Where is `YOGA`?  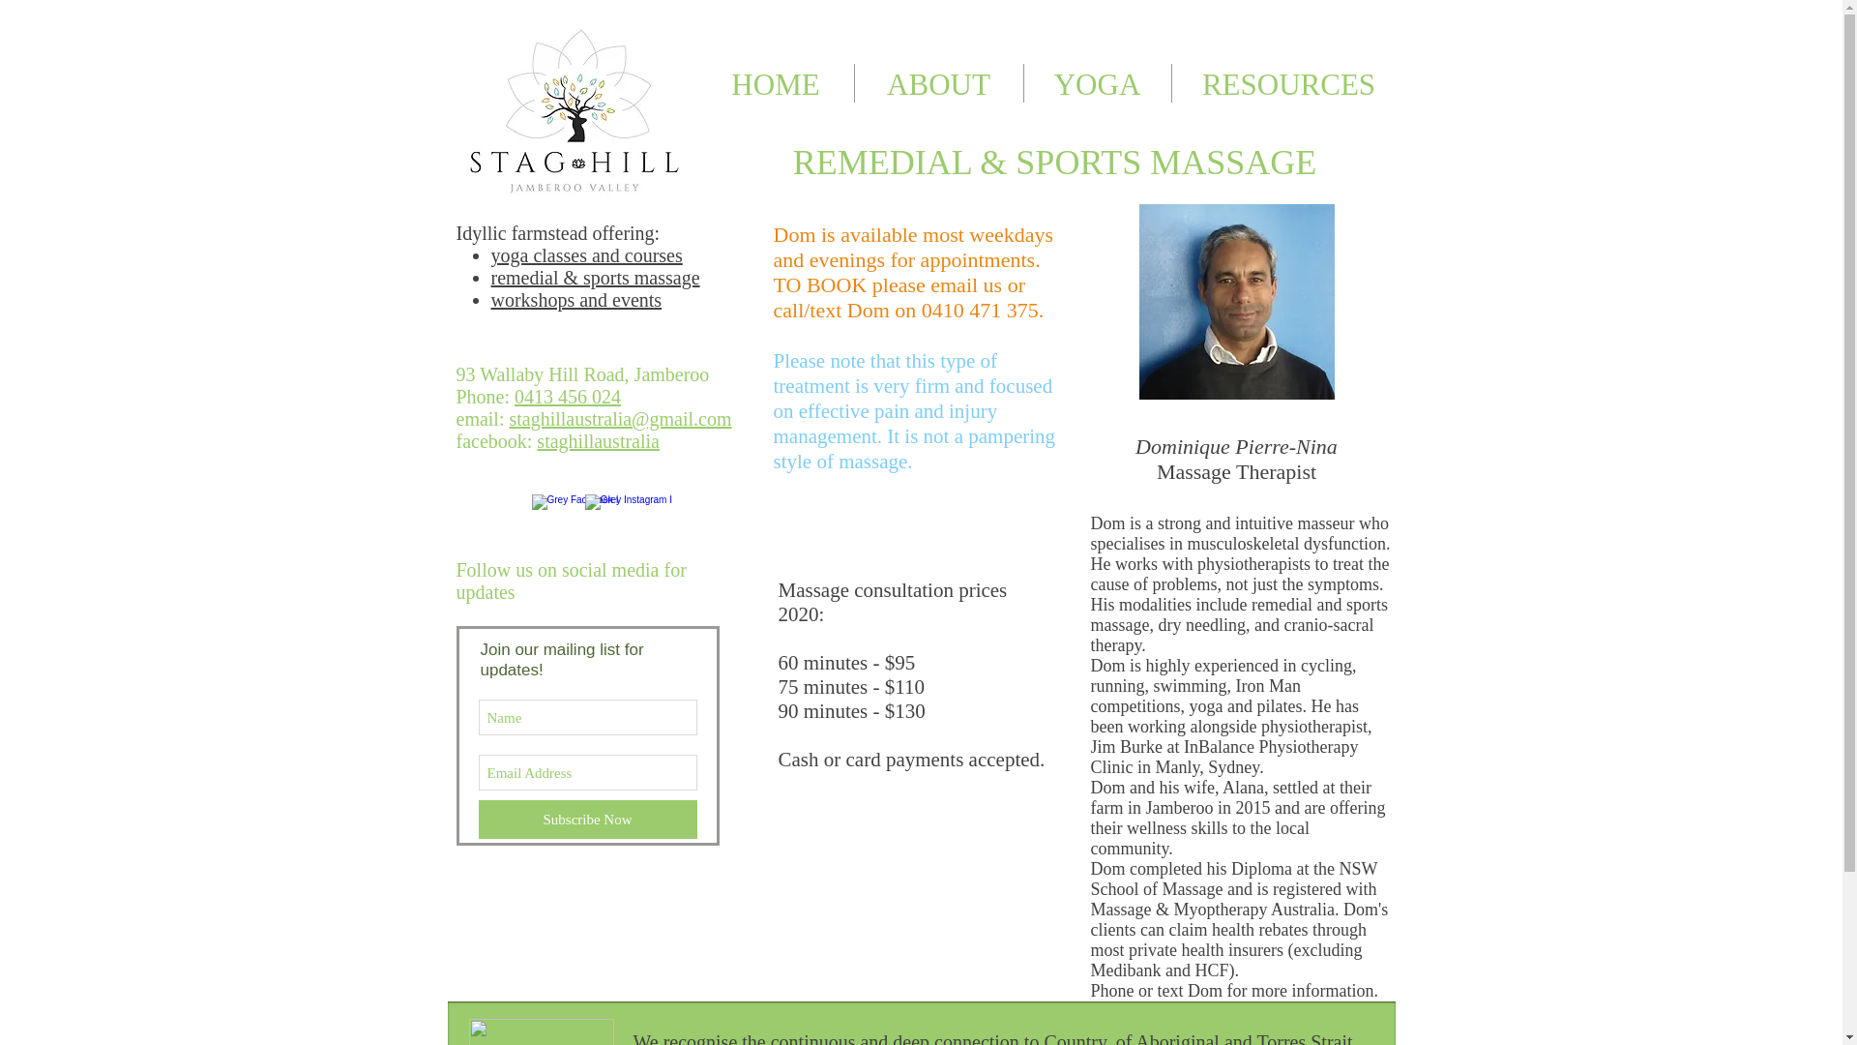 YOGA is located at coordinates (1096, 82).